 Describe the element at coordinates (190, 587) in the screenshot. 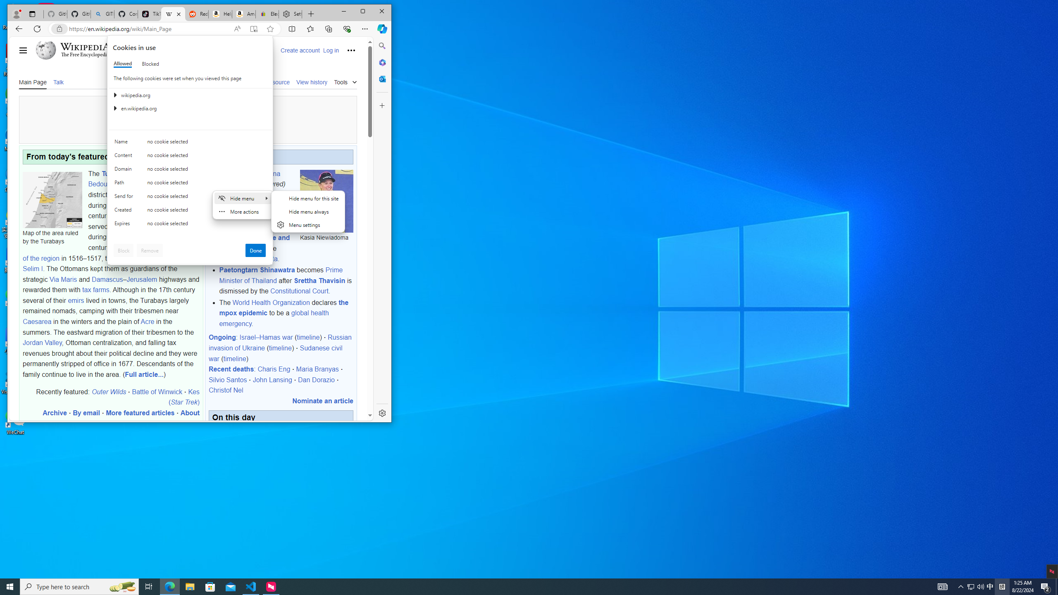

I see `File Explorer` at that location.